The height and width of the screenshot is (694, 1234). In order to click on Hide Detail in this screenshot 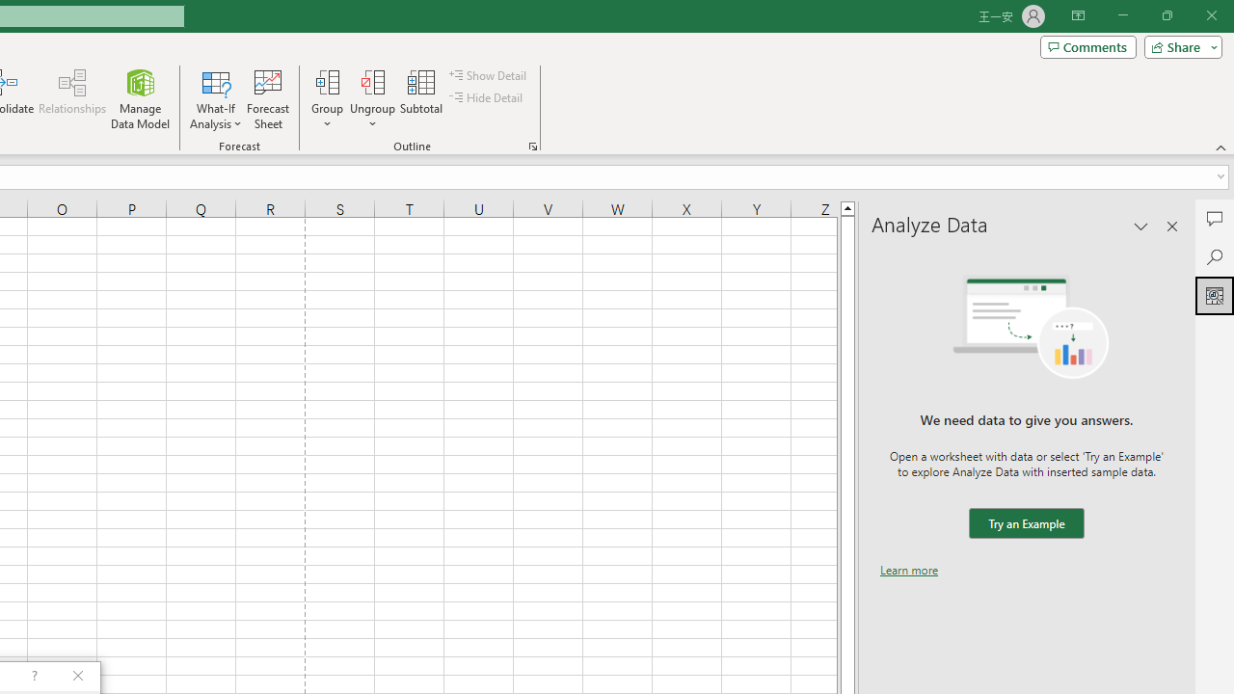, I will do `click(488, 98)`.